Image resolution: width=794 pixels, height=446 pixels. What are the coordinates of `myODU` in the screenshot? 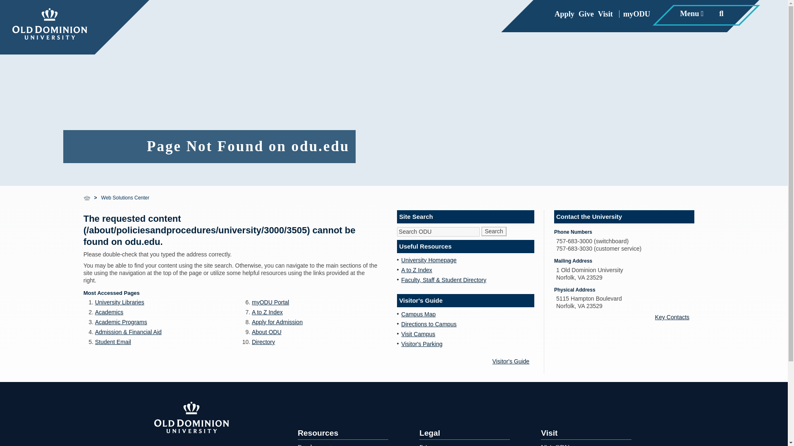 It's located at (120, 302).